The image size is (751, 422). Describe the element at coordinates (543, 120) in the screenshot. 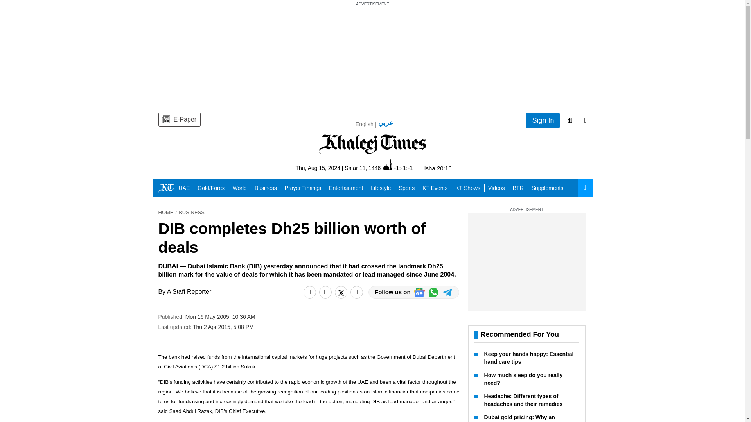

I see `Sign In` at that location.